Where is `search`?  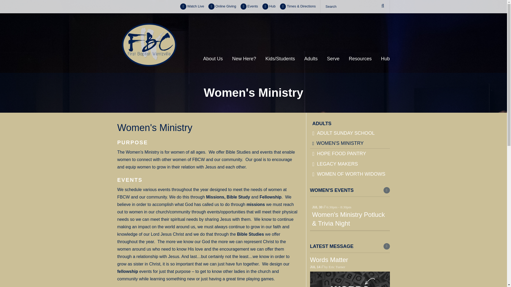 search is located at coordinates (355, 6).